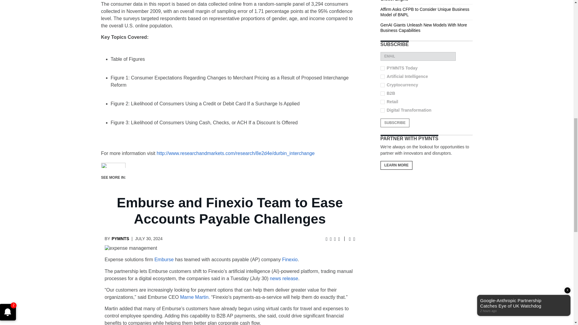  Describe the element at coordinates (382, 110) in the screenshot. I see `1` at that location.